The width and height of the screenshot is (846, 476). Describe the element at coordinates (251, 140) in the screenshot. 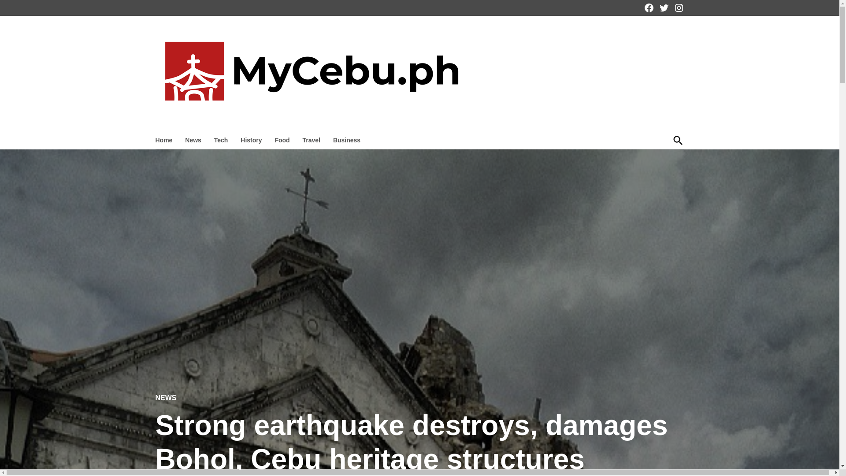

I see `History` at that location.